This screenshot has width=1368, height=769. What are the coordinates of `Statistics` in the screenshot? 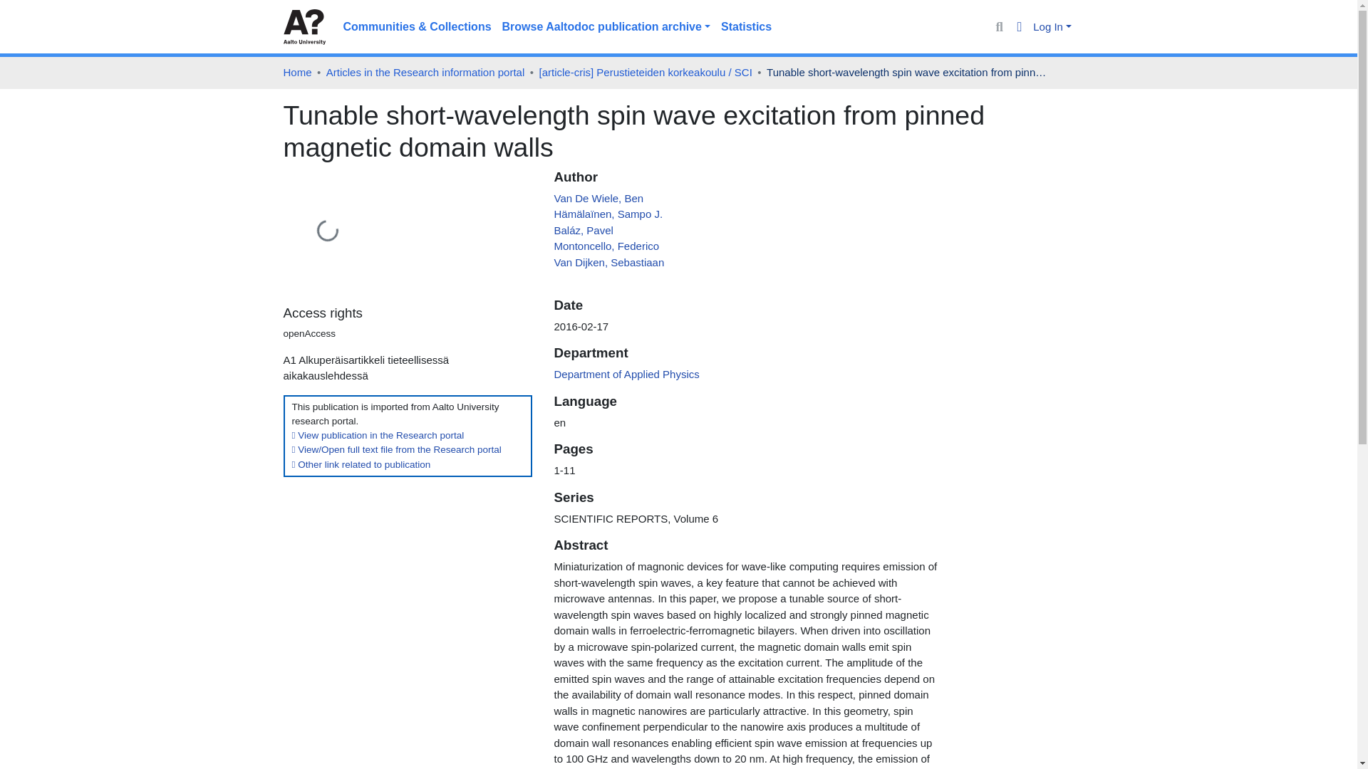 It's located at (746, 27).